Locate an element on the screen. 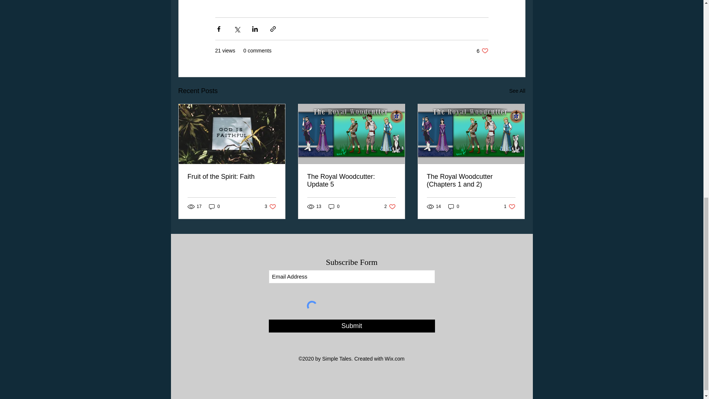 The height and width of the screenshot is (399, 709). 0 is located at coordinates (334, 207).